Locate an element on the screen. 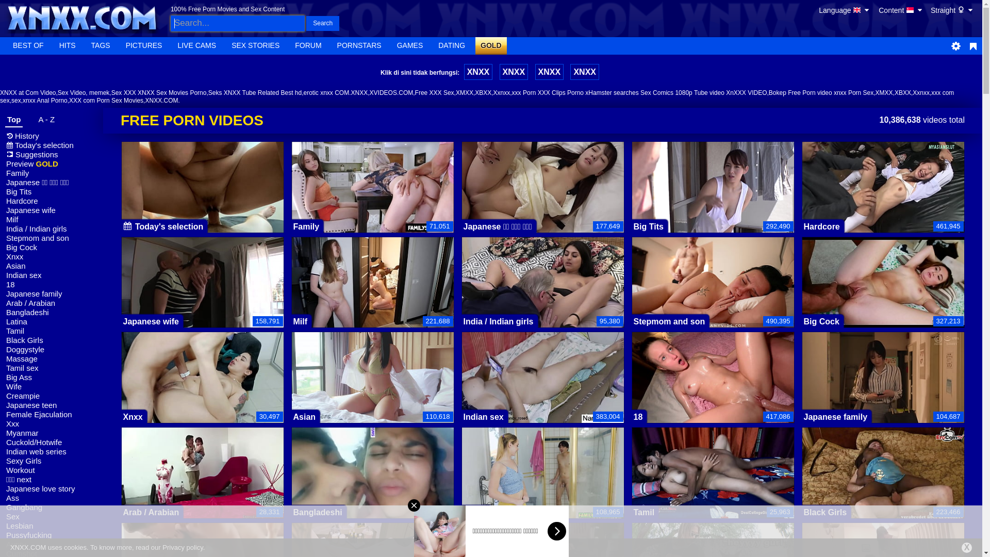 The width and height of the screenshot is (990, 557). GOLD is located at coordinates (491, 46).